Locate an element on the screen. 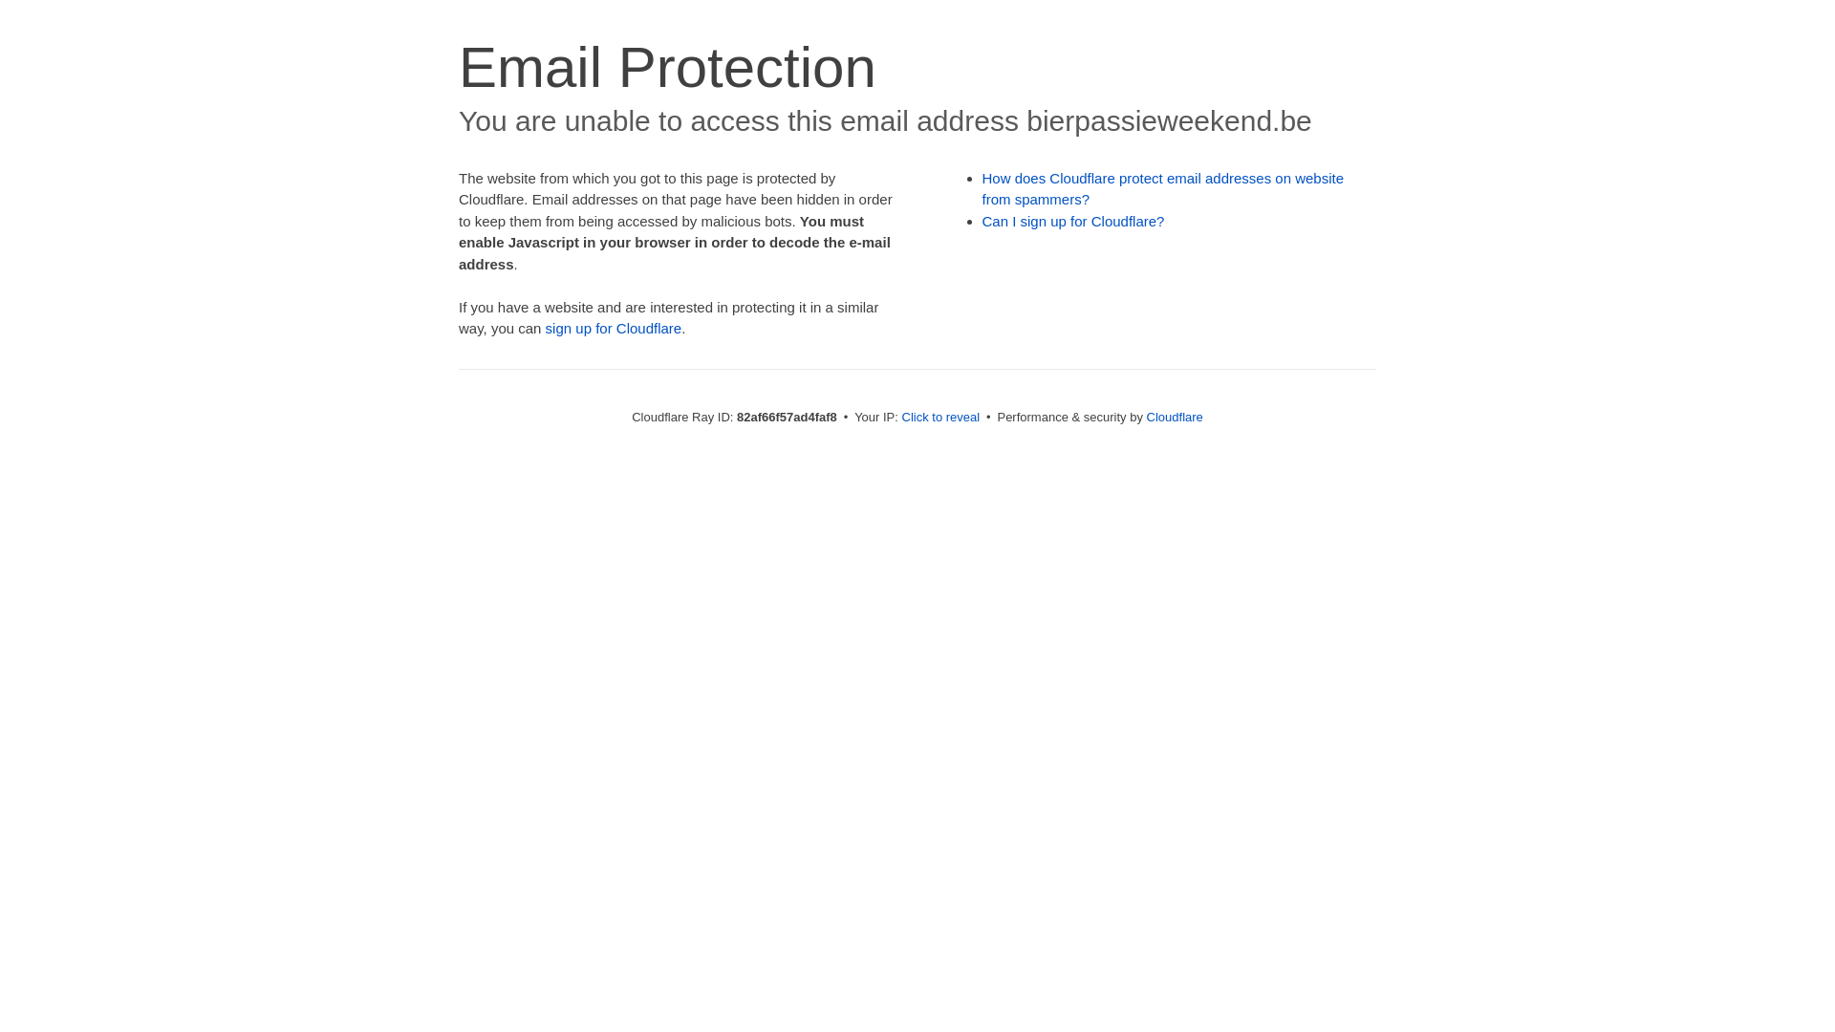  Click to reveal is located at coordinates (941, 417).